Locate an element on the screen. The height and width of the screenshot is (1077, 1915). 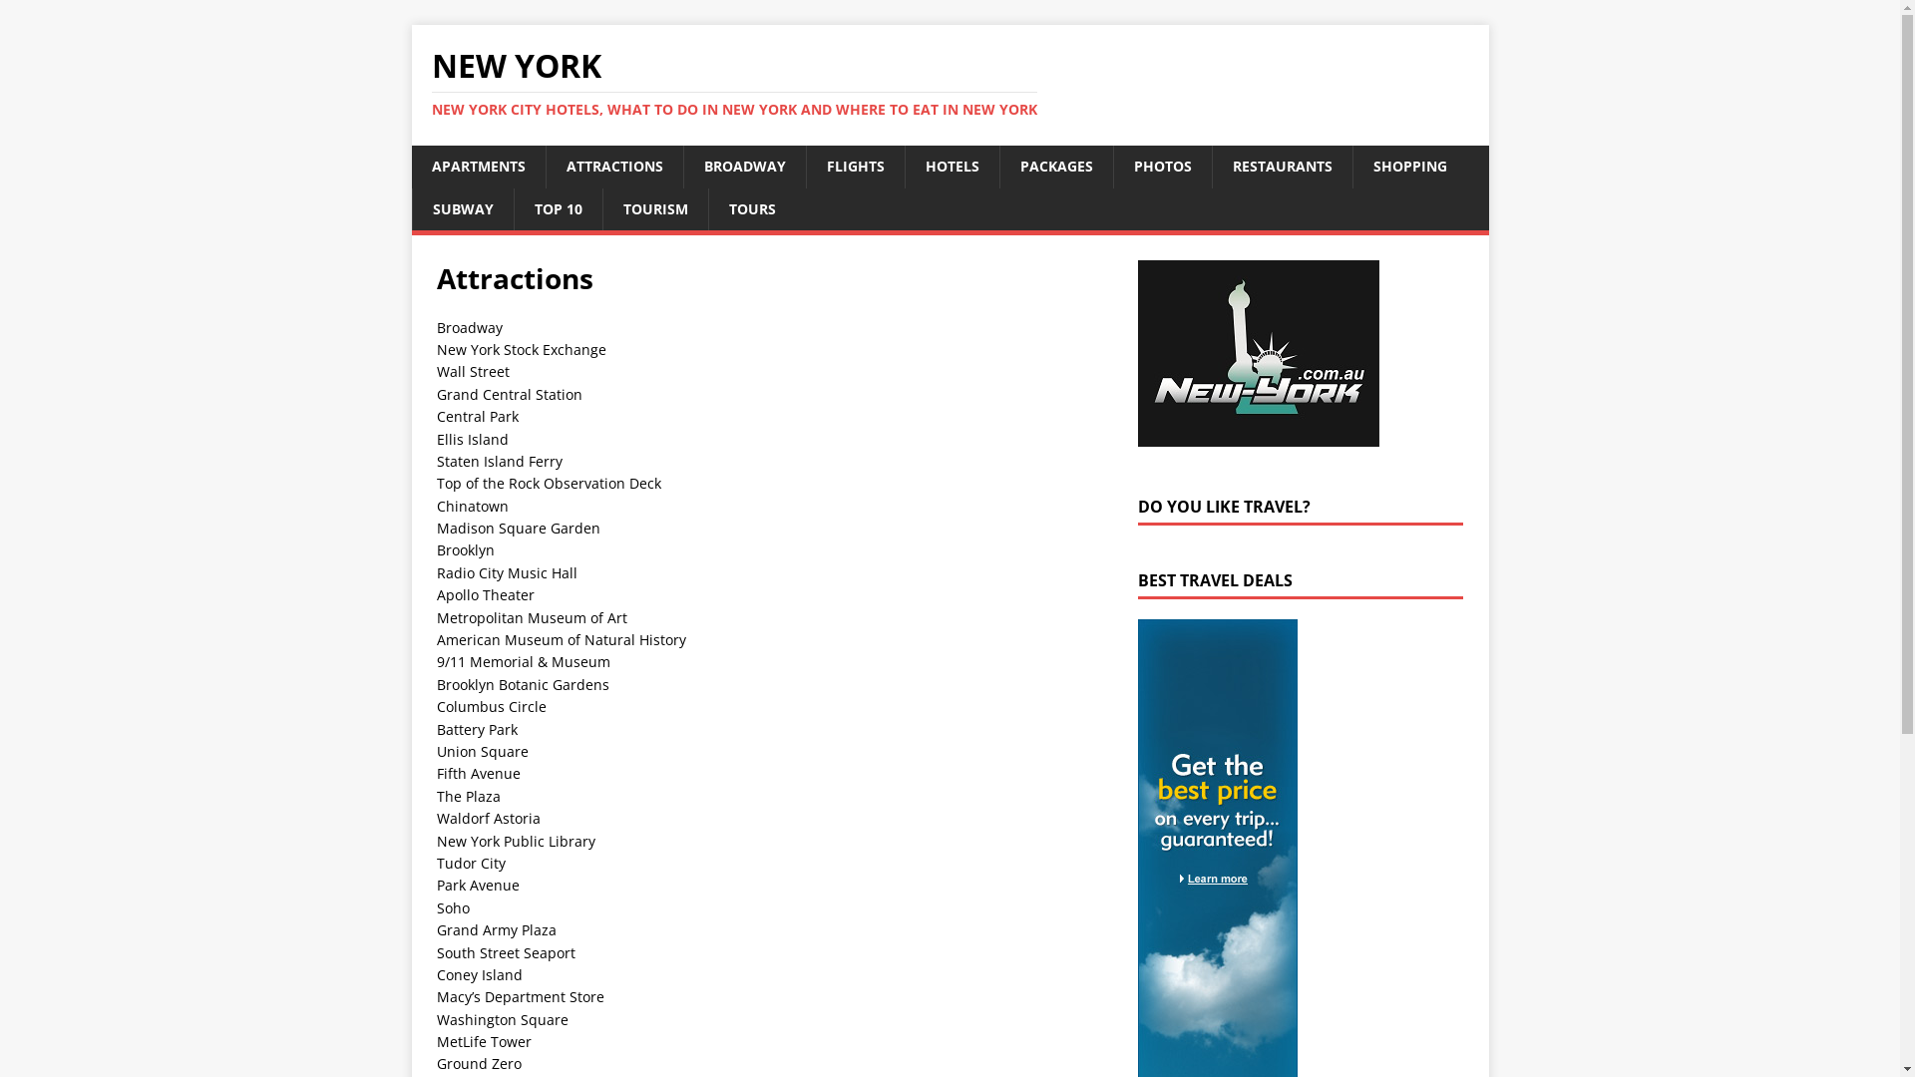
SUBWAY is located at coordinates (462, 209).